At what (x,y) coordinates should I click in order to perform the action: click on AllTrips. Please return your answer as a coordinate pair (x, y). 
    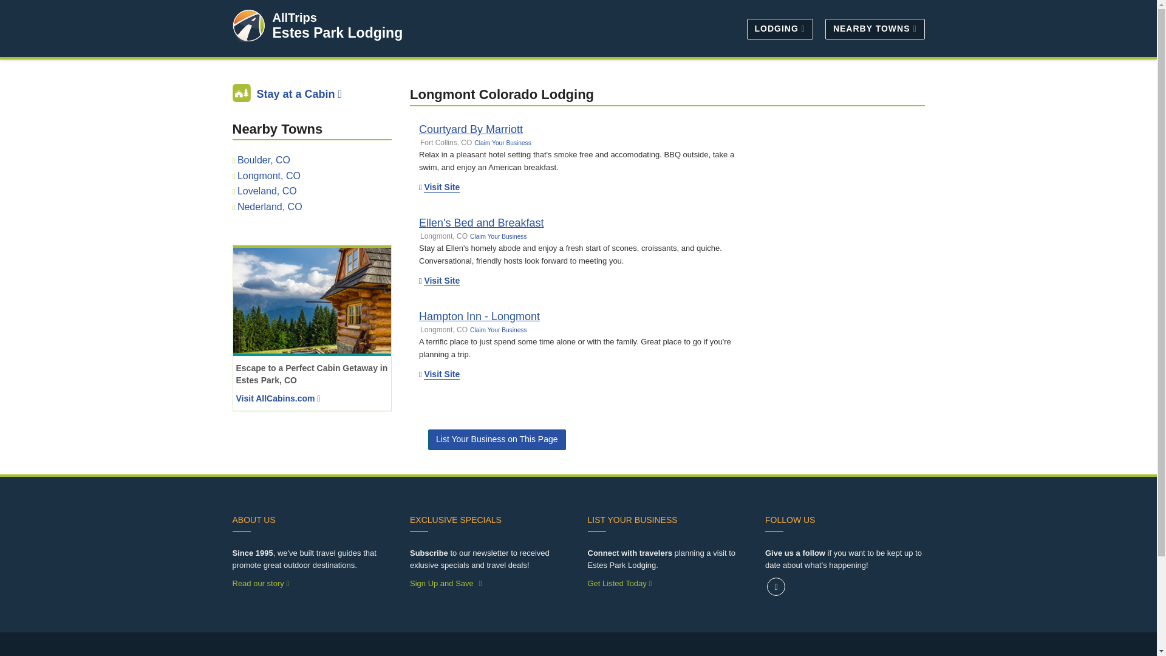
    Looking at the image, I should click on (294, 17).